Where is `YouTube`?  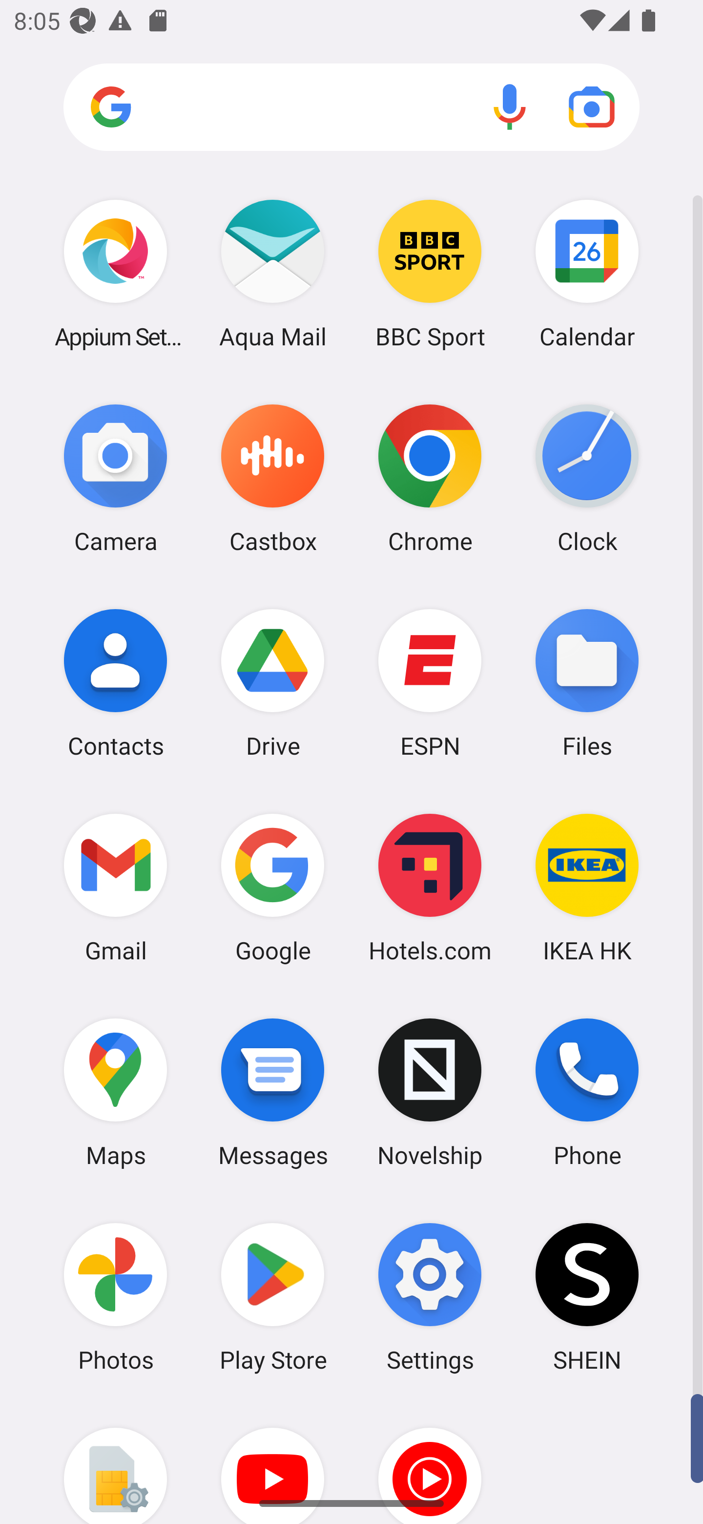 YouTube is located at coordinates (272, 1461).